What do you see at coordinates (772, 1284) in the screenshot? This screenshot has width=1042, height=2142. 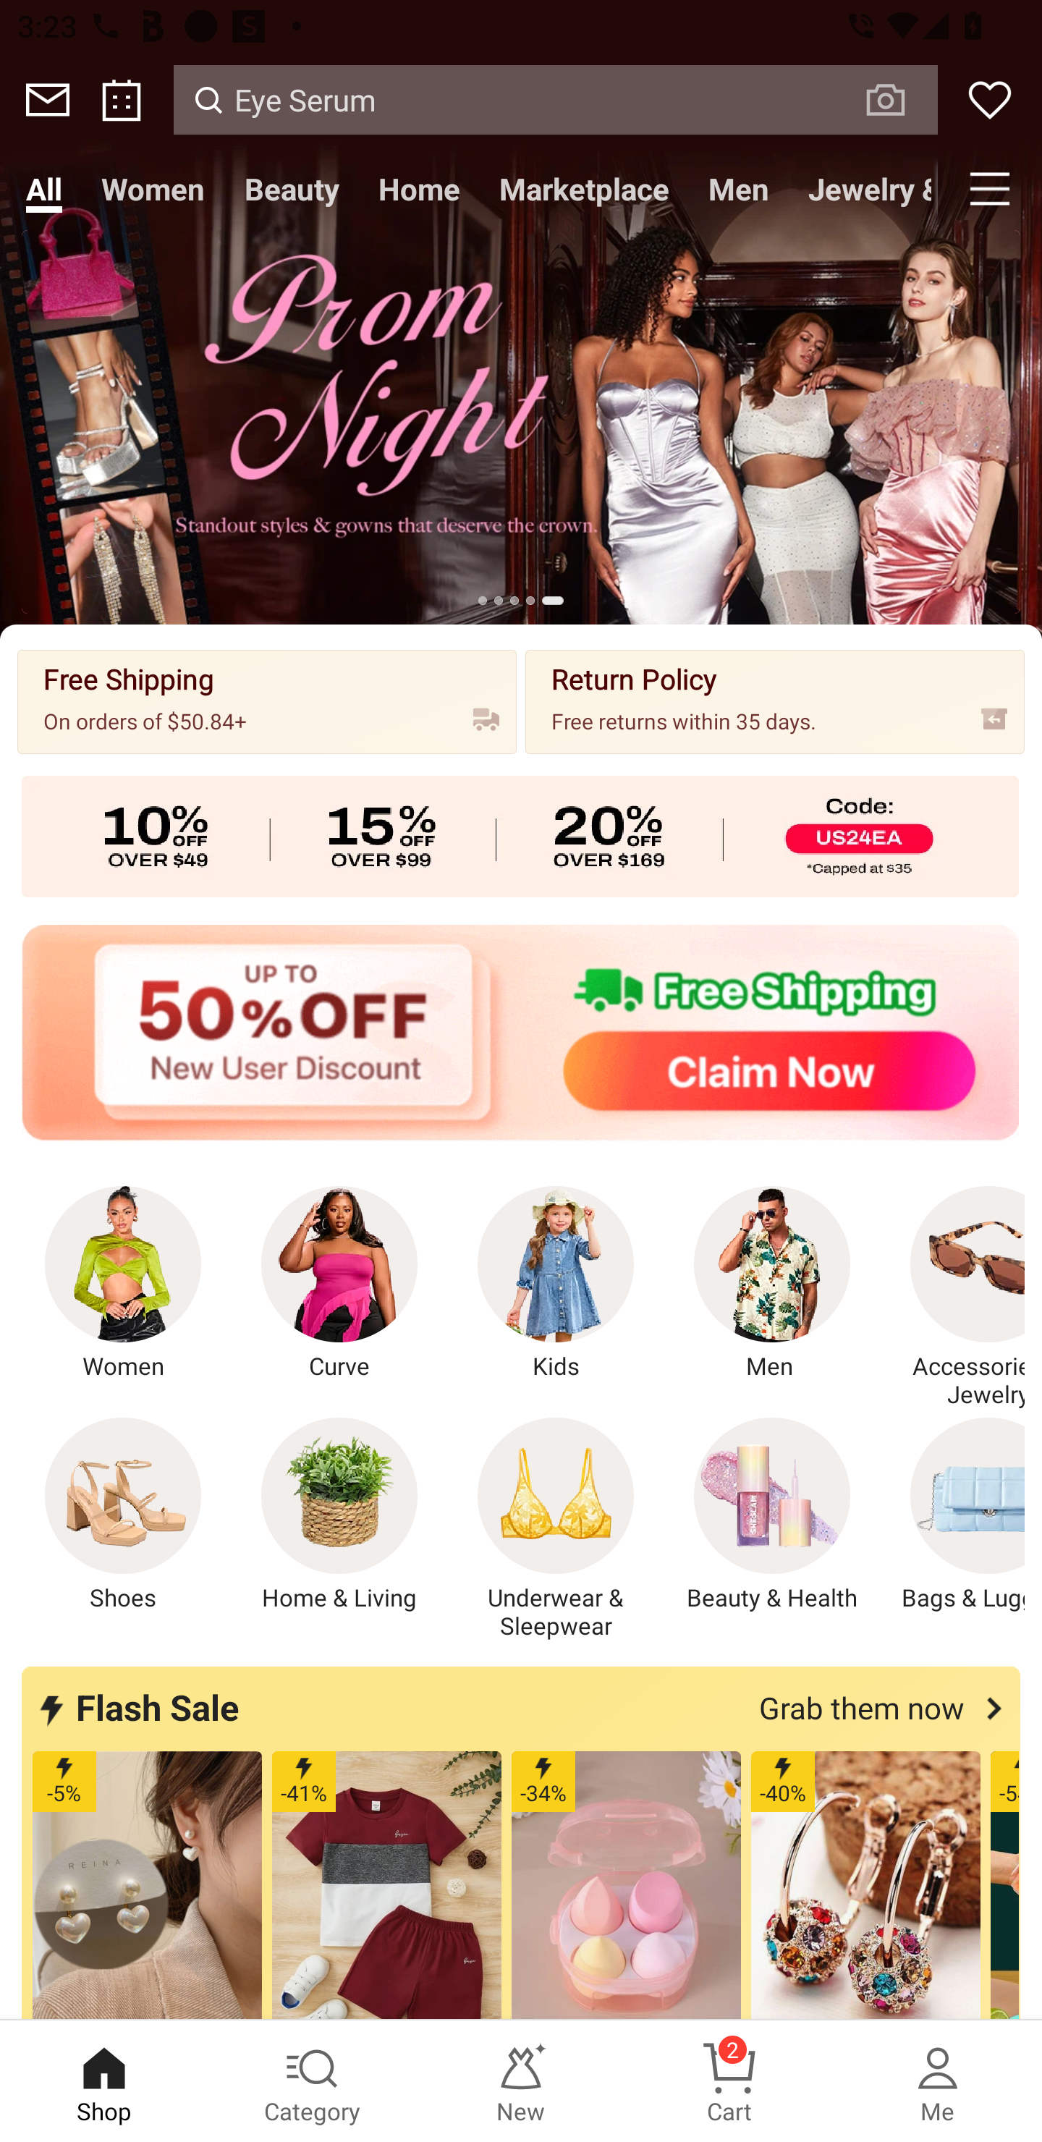 I see `Men ` at bounding box center [772, 1284].